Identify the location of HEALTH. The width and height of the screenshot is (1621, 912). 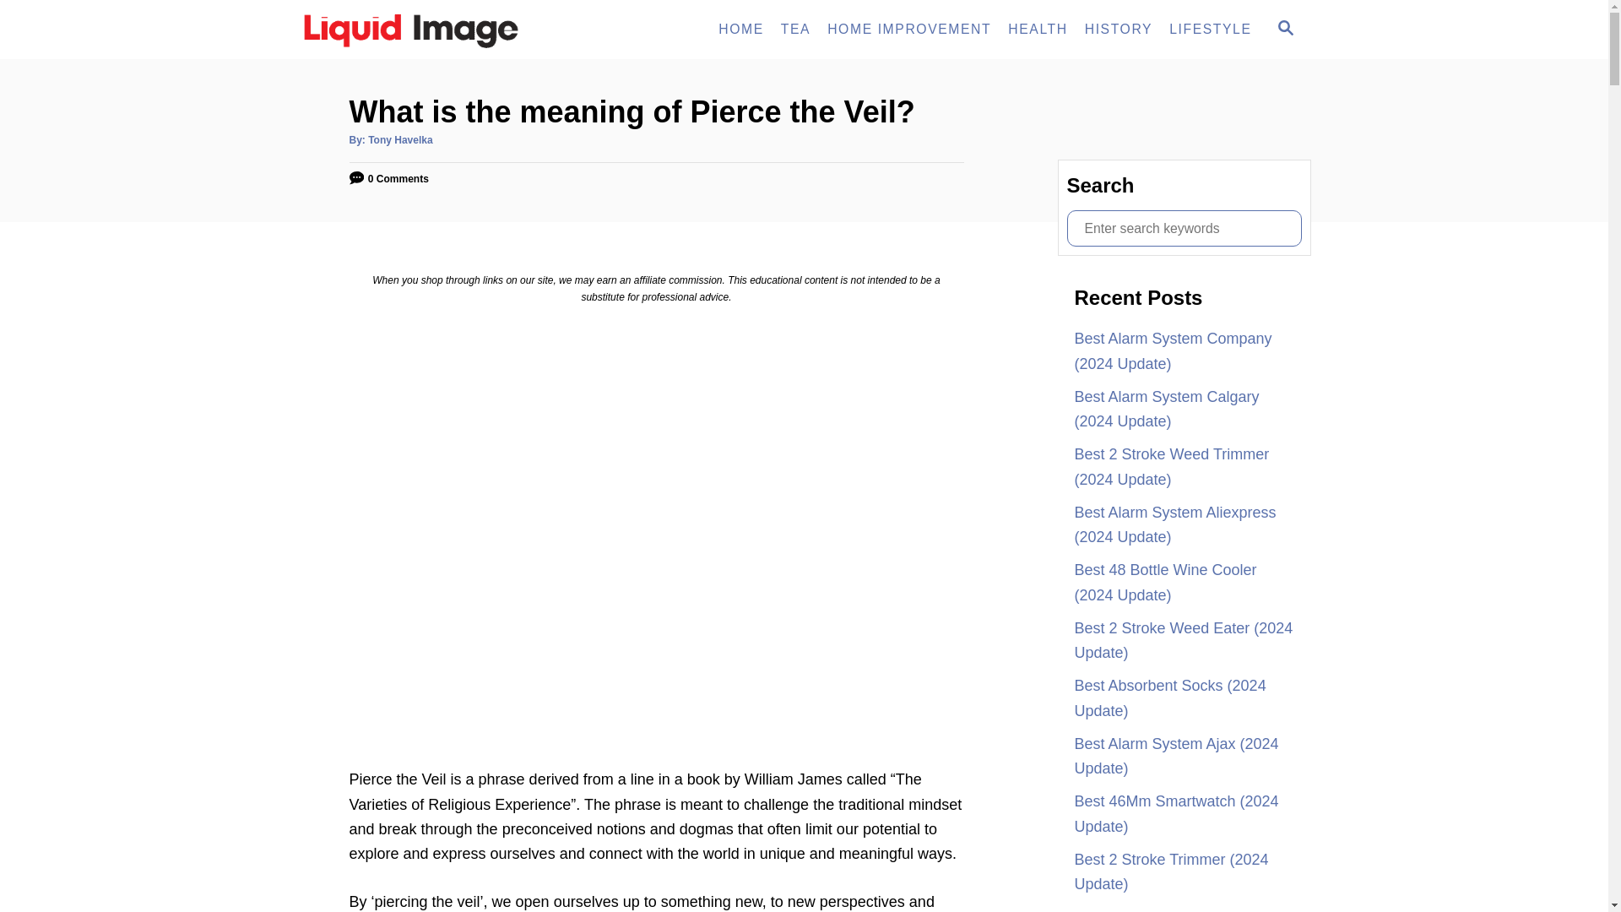
(1038, 30).